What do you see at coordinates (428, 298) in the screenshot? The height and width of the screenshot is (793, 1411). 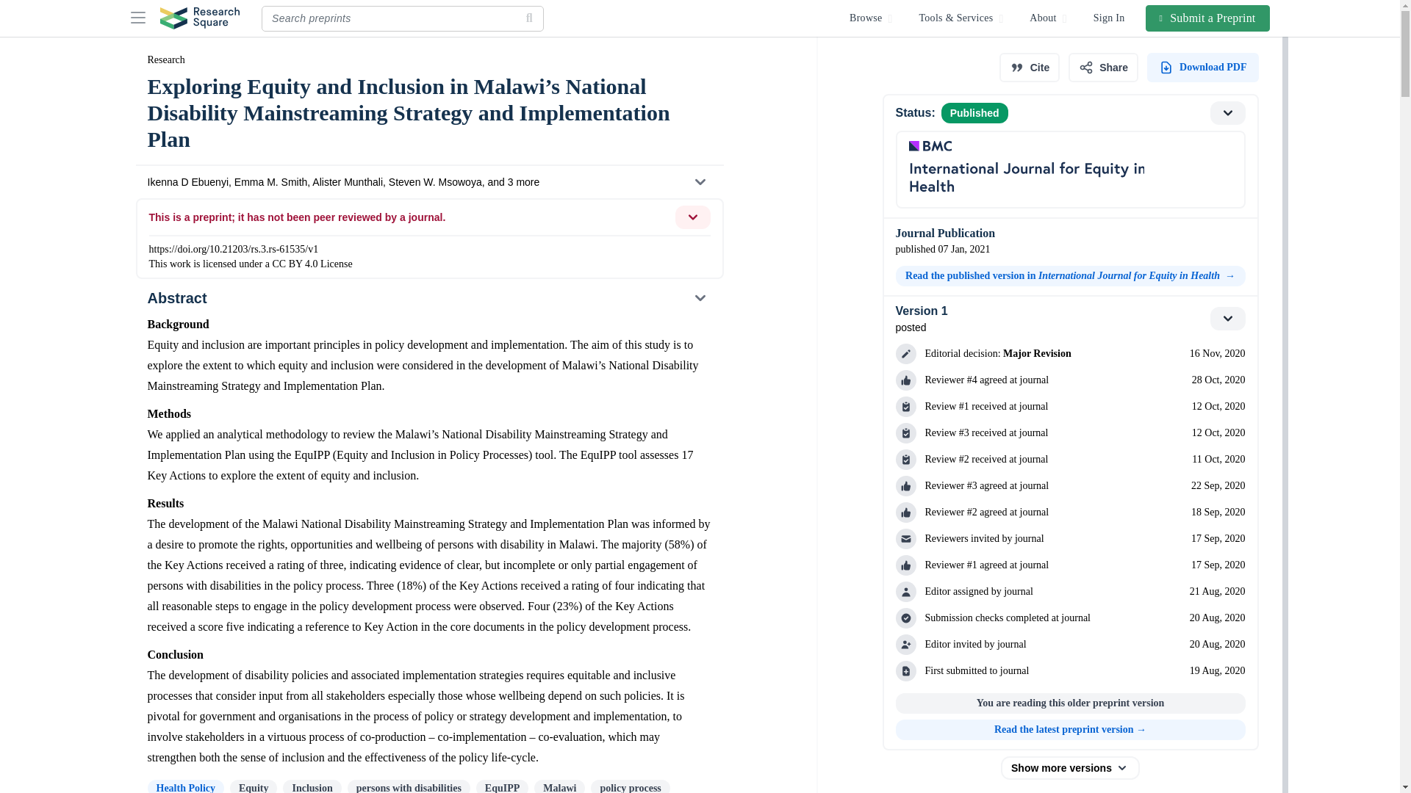 I see `Abstract` at bounding box center [428, 298].